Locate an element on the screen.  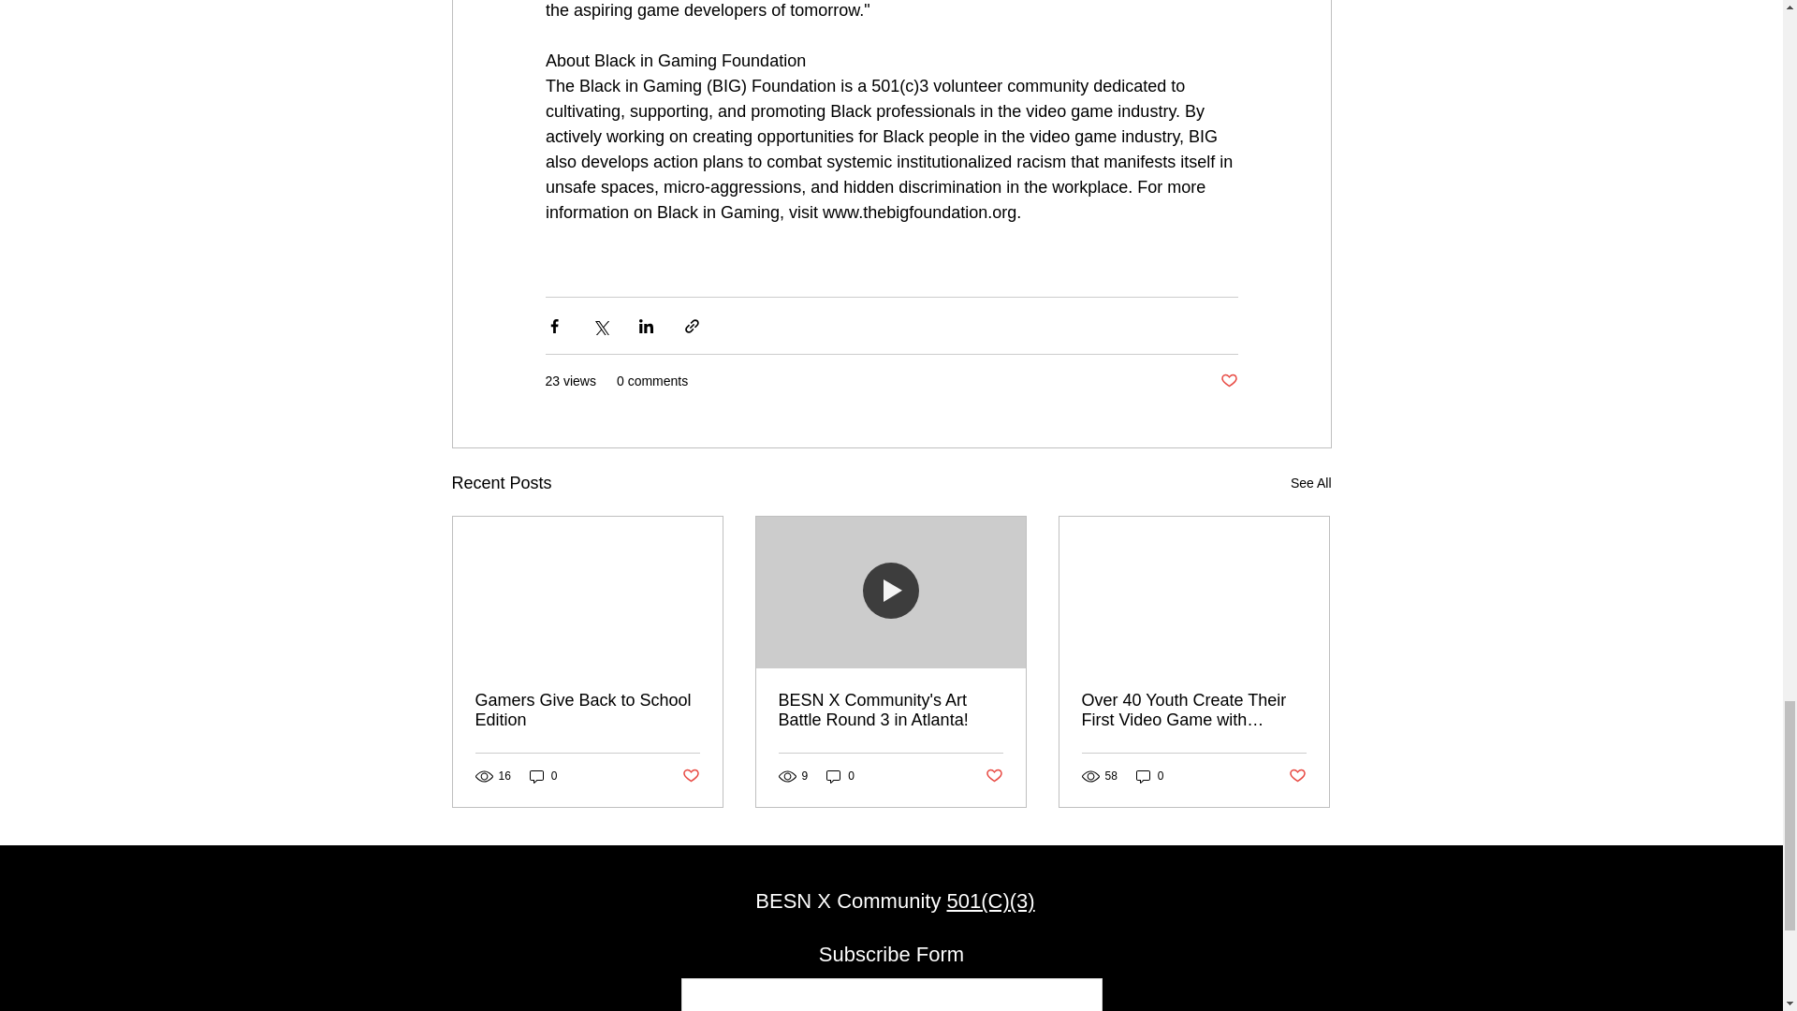
0 is located at coordinates (1149, 776).